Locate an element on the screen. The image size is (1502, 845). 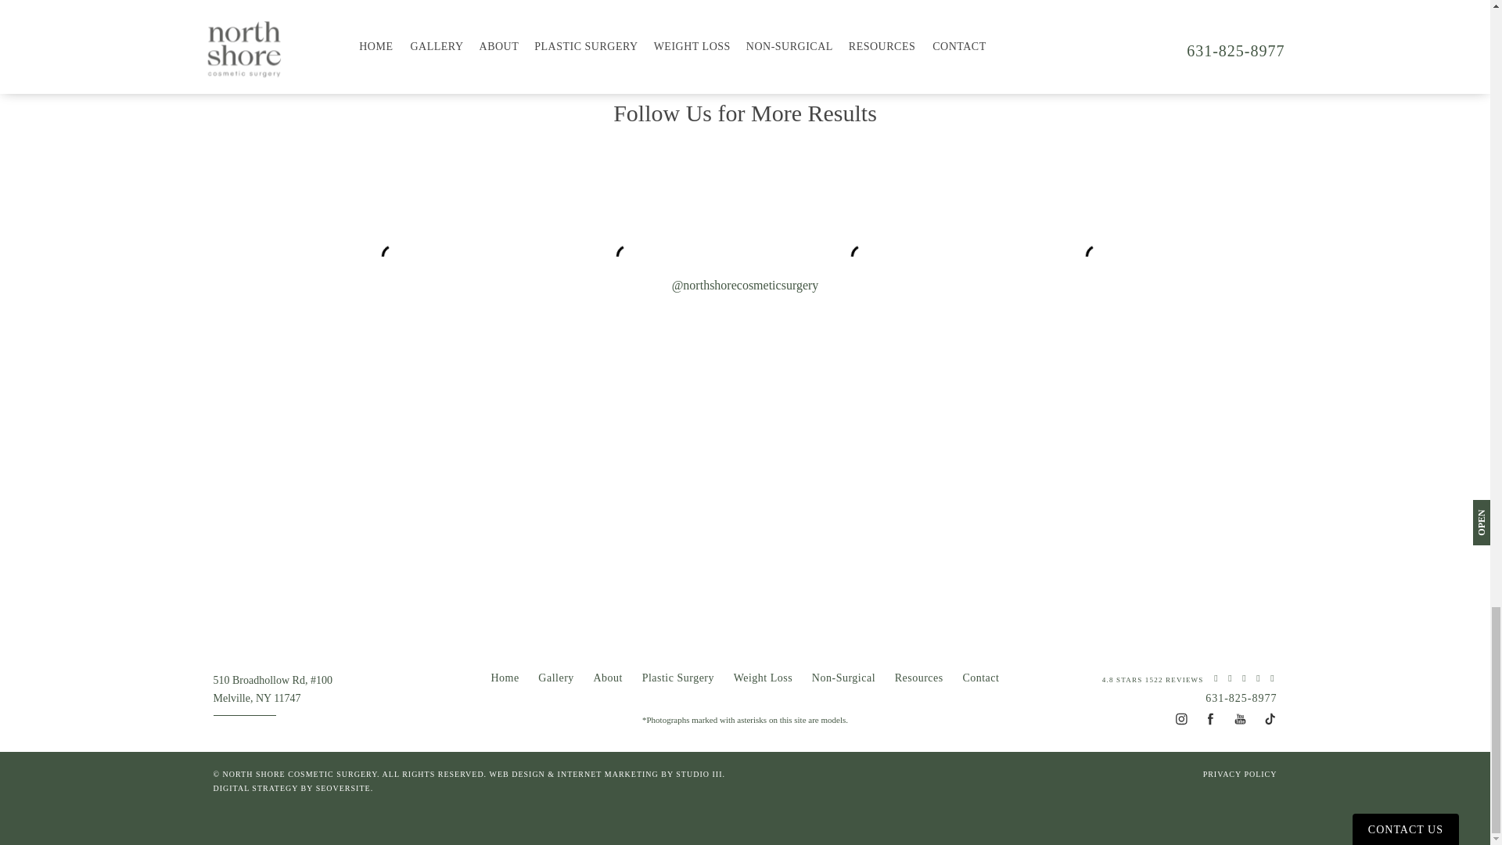
North Shore Cosmetic Surgery on Instagram is located at coordinates (1180, 710).